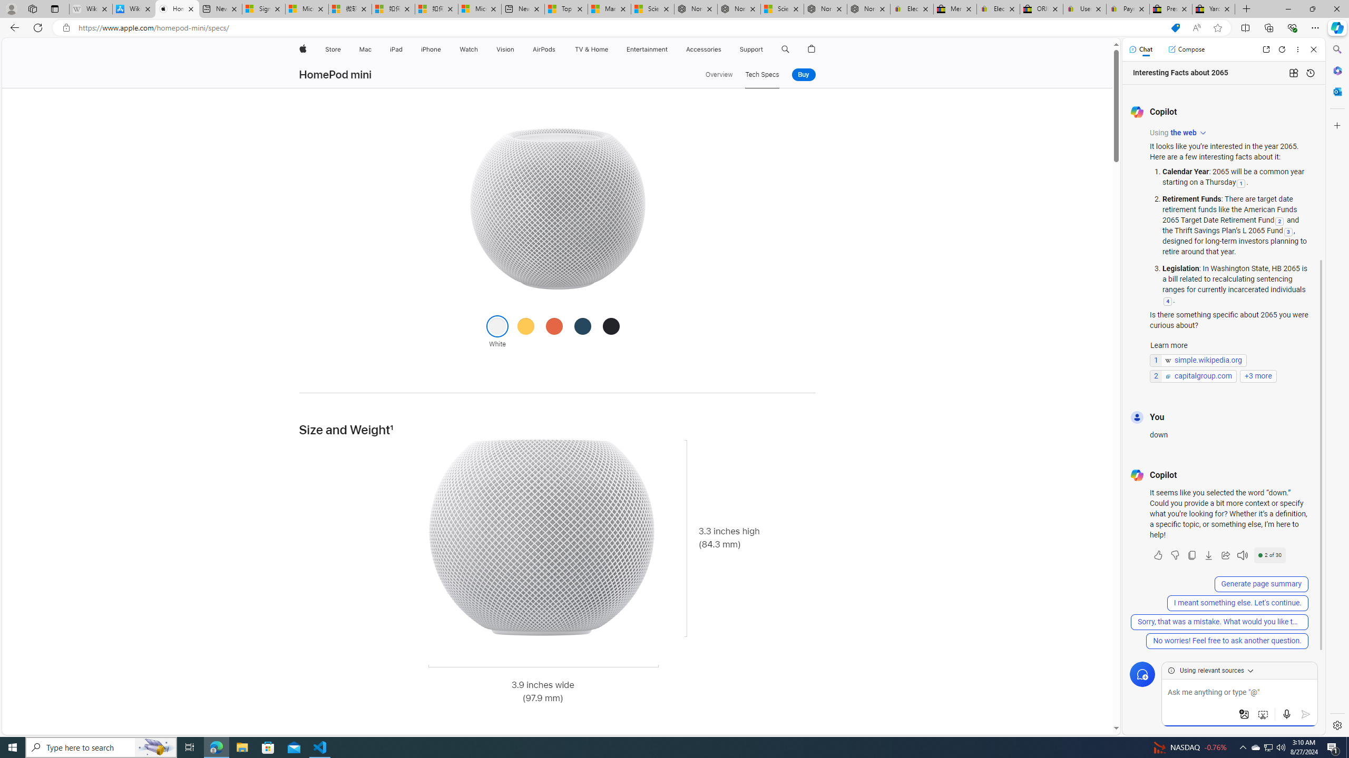  Describe the element at coordinates (392, 430) in the screenshot. I see `Footnote 1` at that location.